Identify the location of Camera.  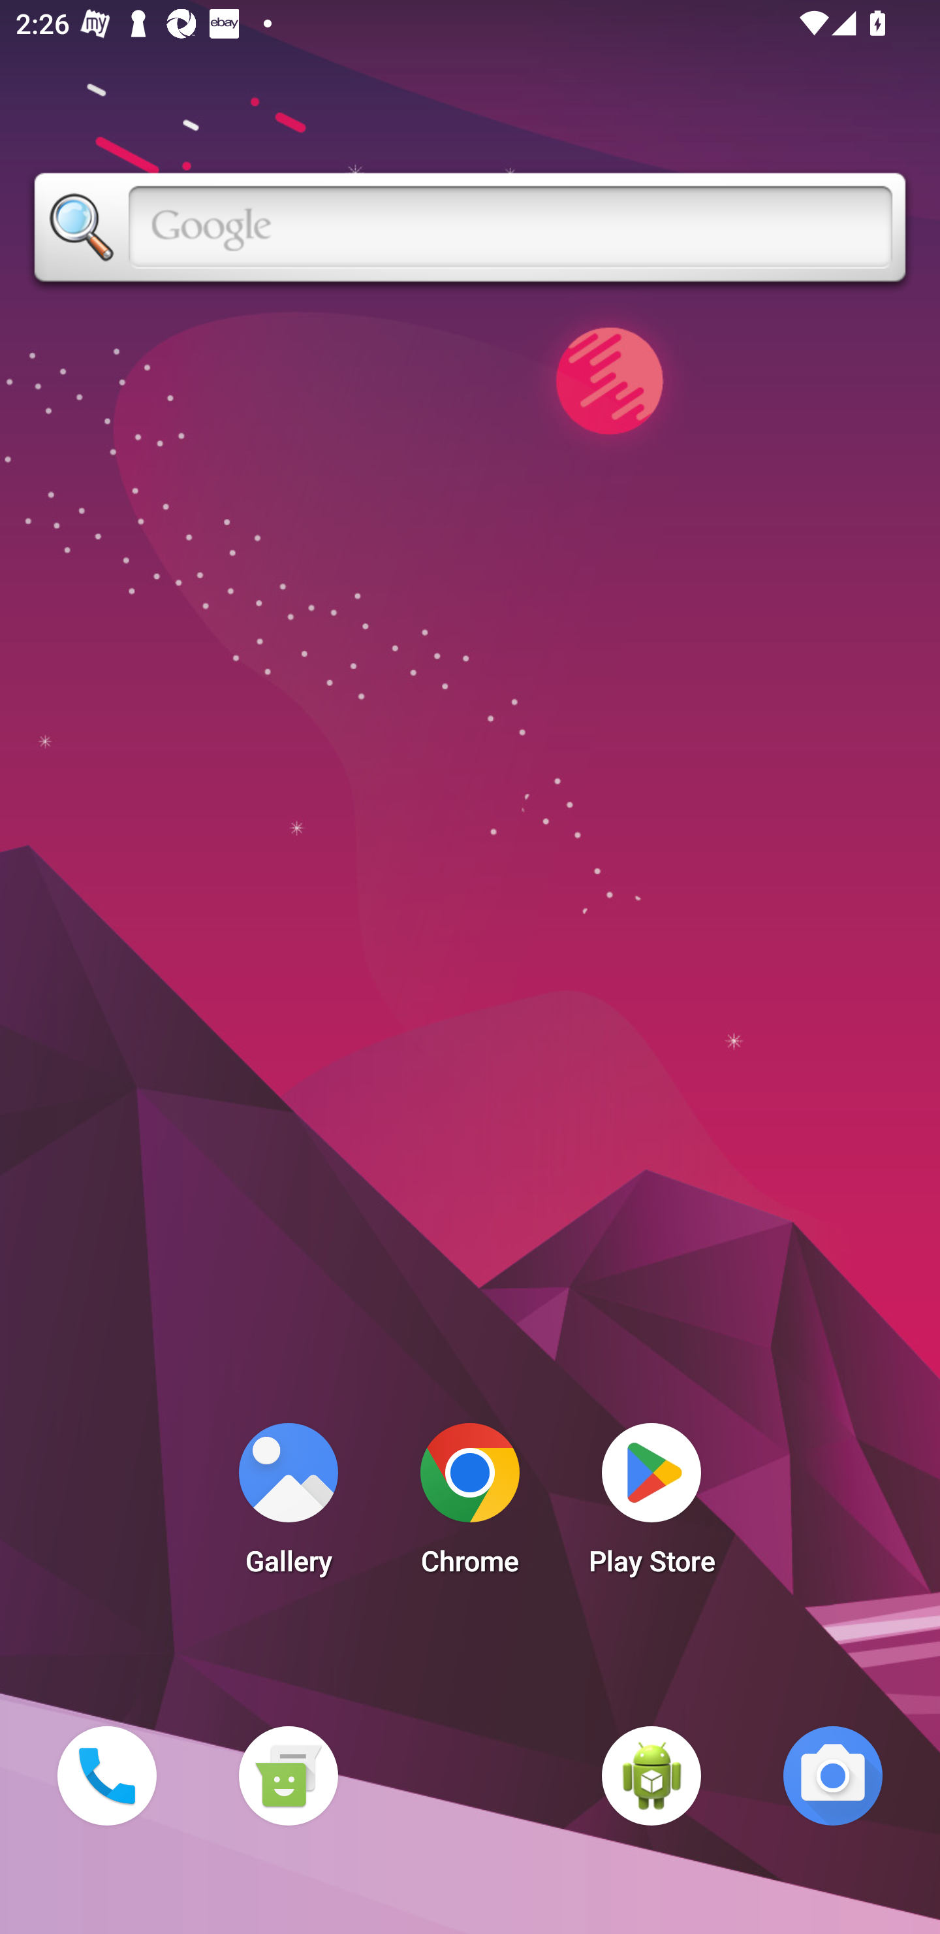
(833, 1775).